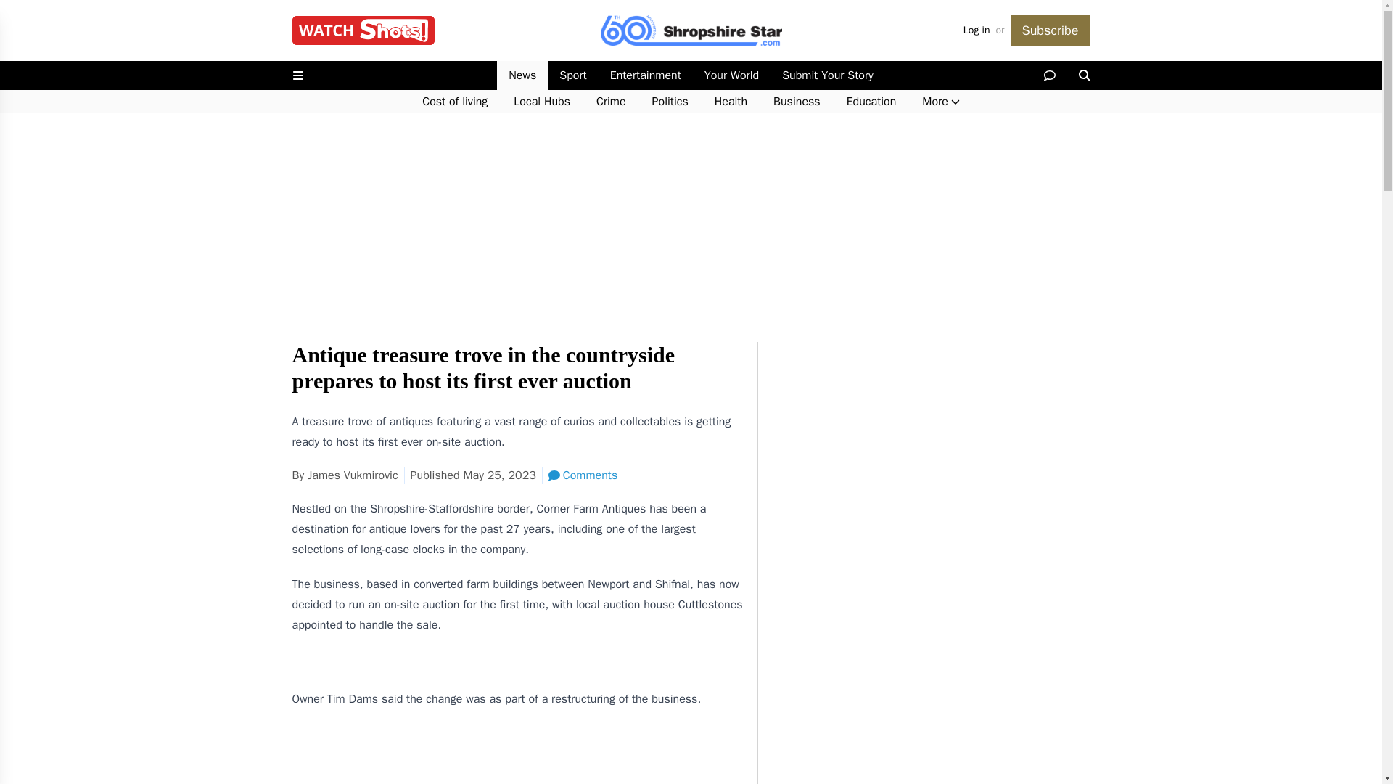  I want to click on Entertainment, so click(646, 75).